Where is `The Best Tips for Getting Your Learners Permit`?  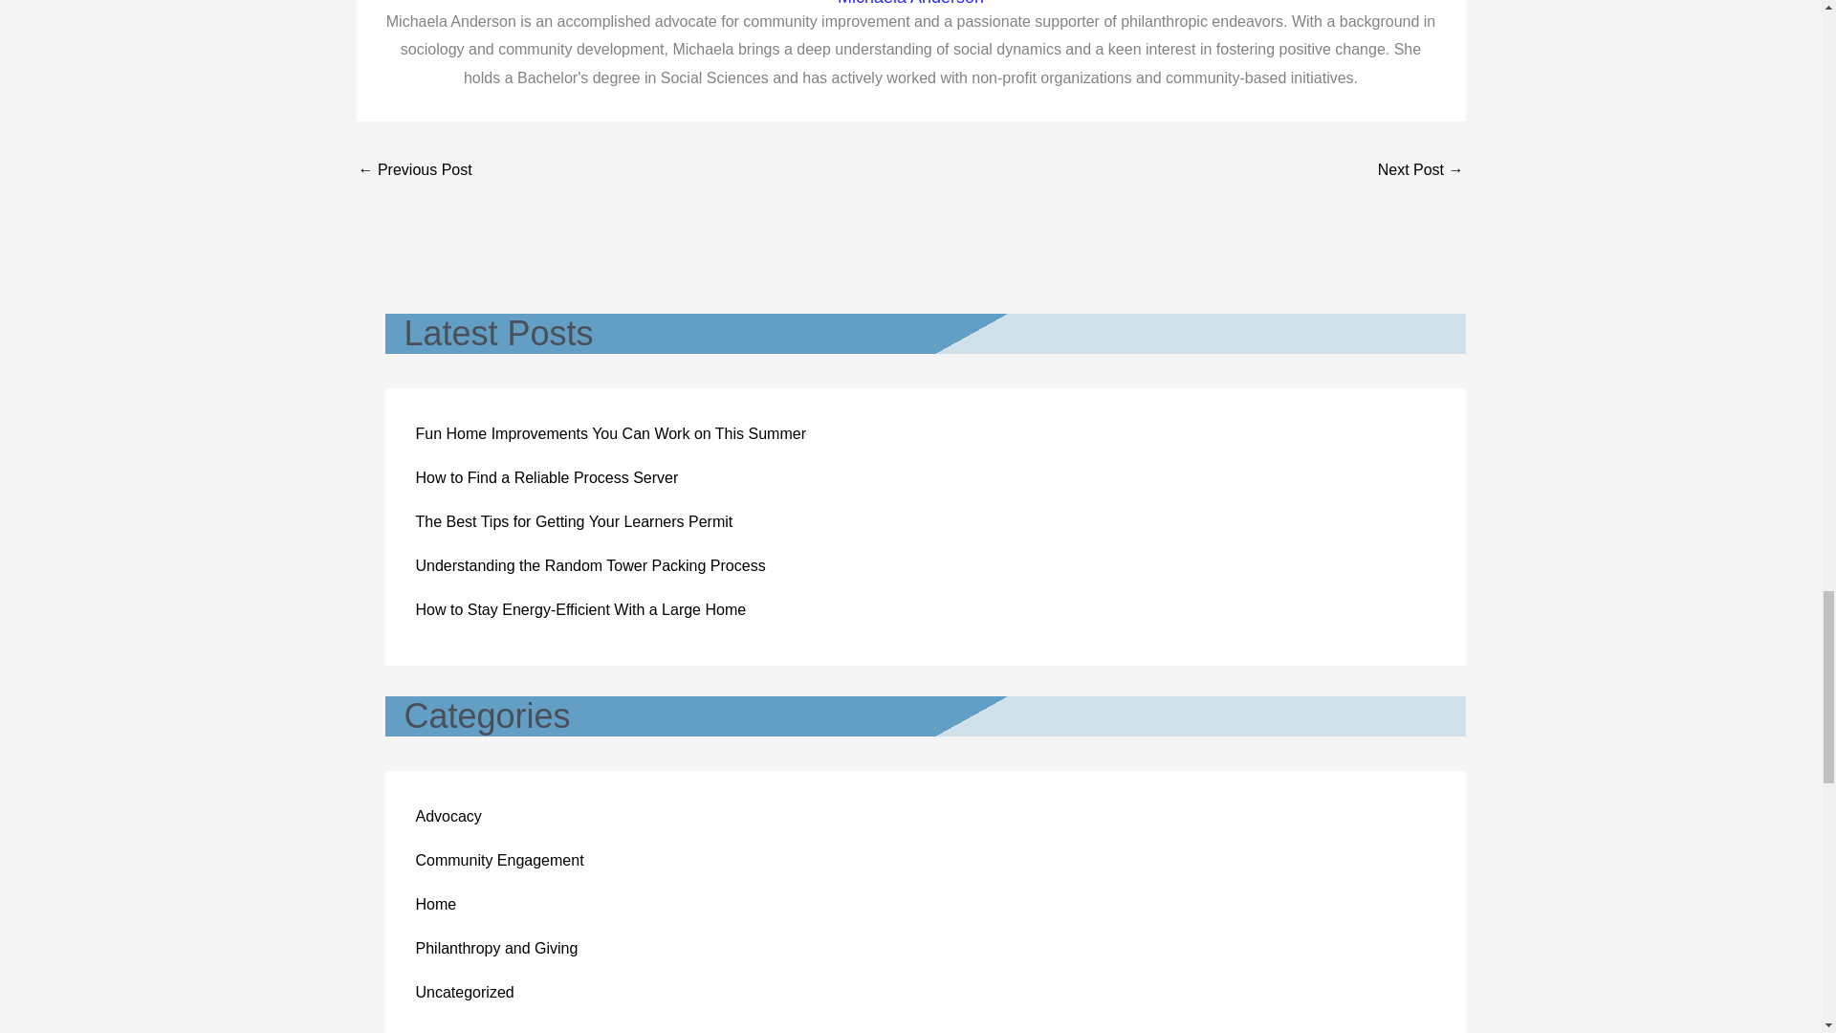 The Best Tips for Getting Your Learners Permit is located at coordinates (574, 521).